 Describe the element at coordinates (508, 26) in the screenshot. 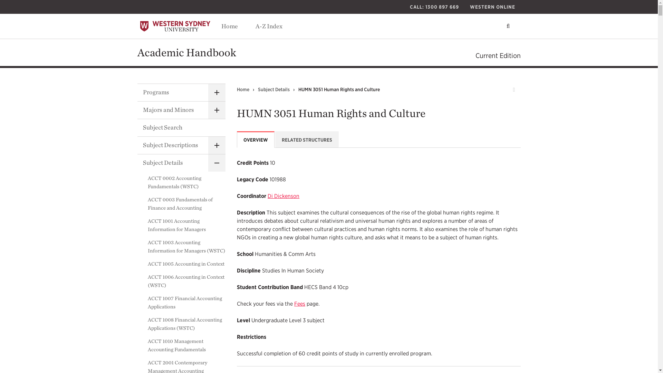

I see `Toggle search` at that location.